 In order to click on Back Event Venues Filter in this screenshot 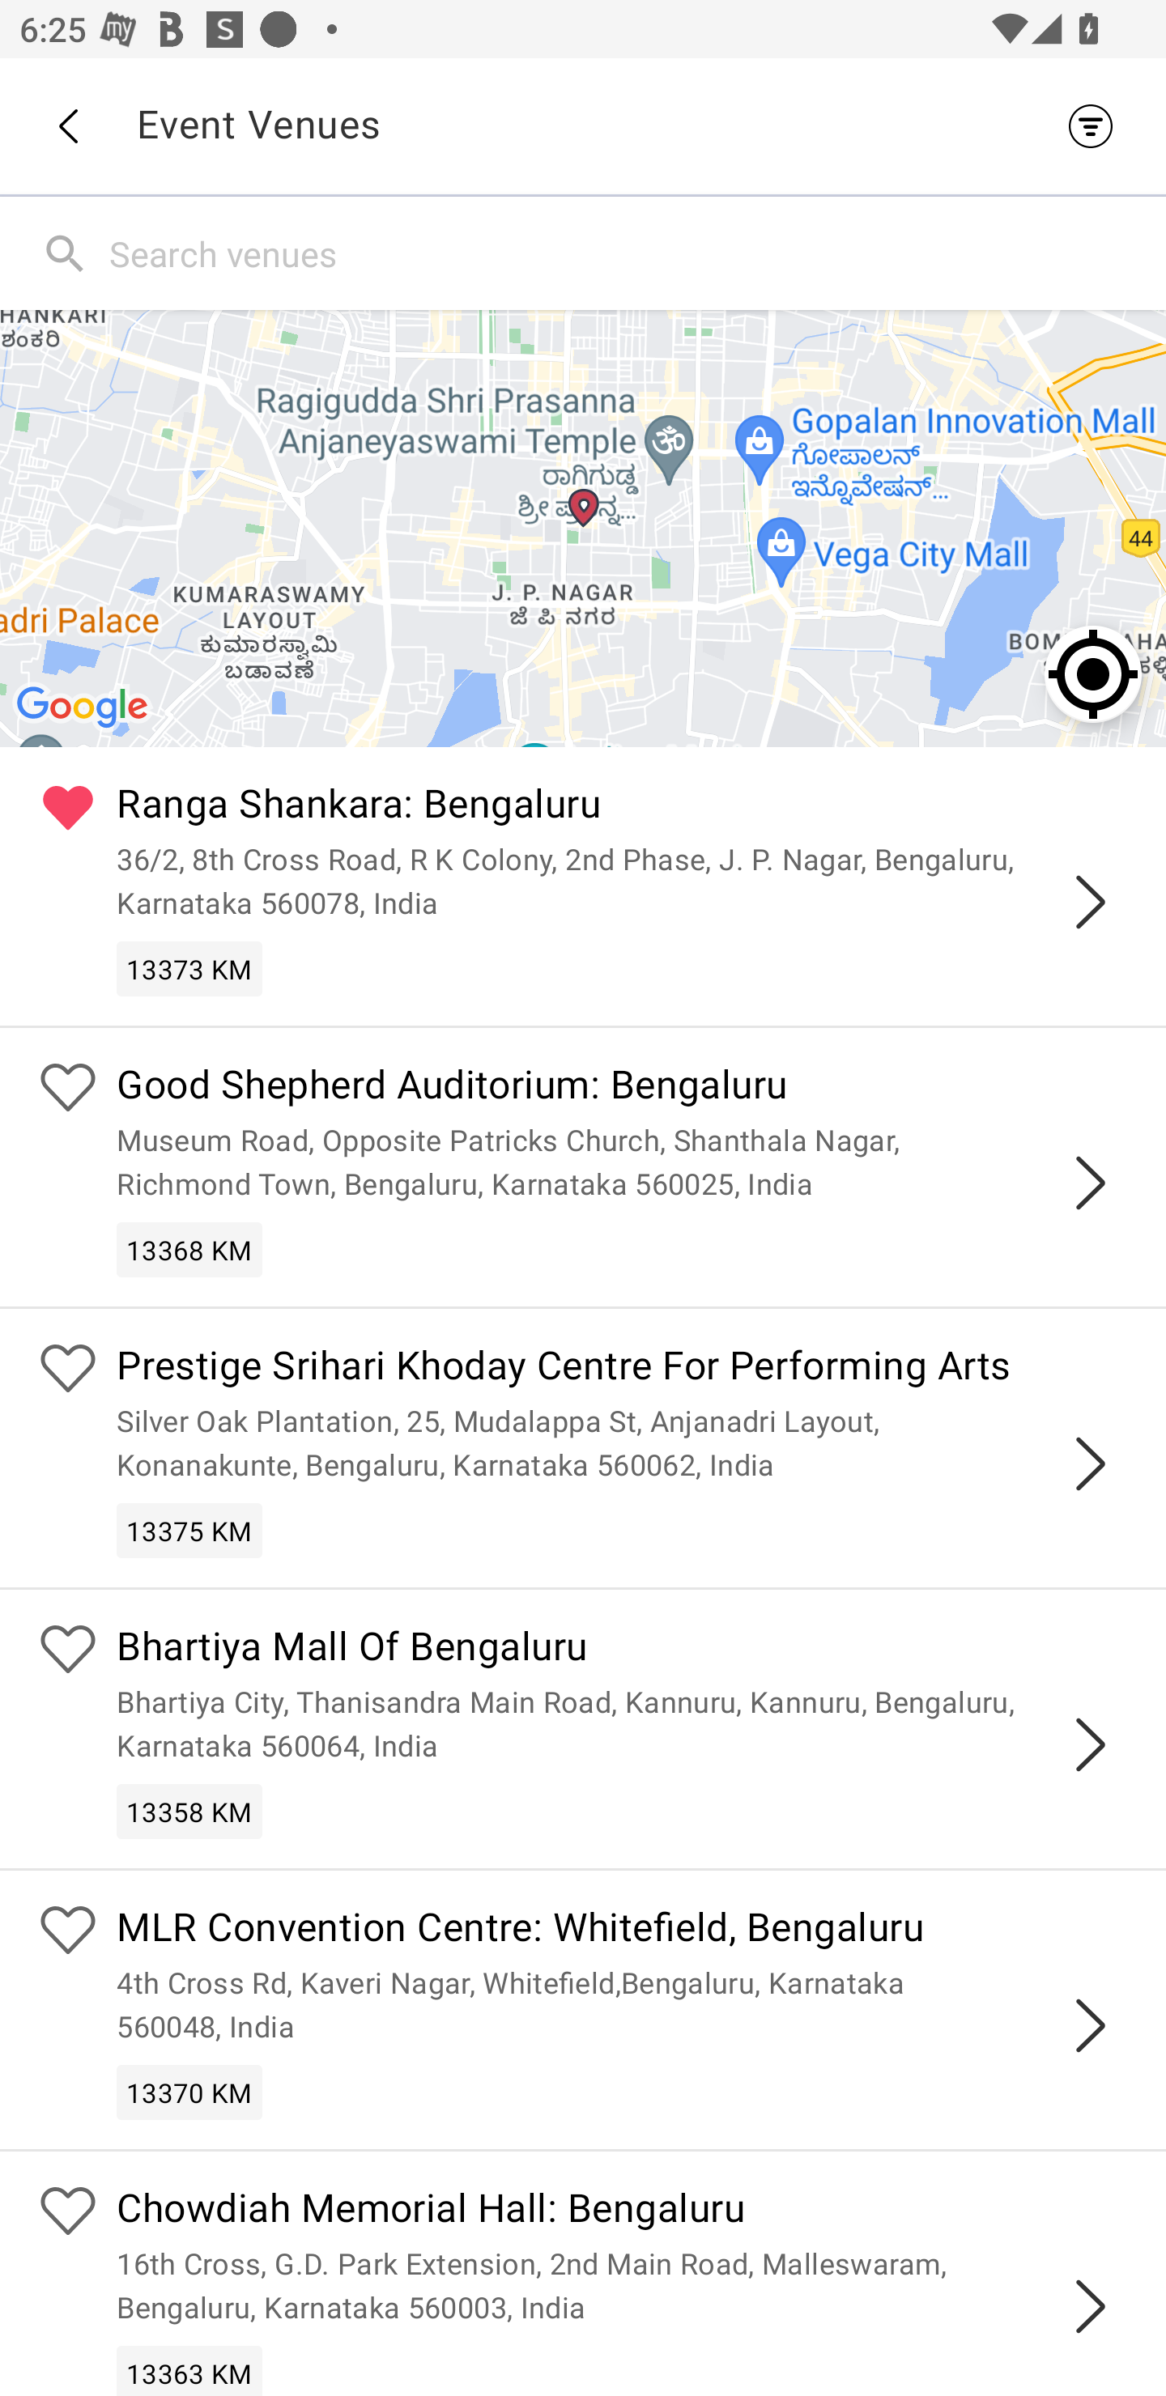, I will do `click(583, 125)`.